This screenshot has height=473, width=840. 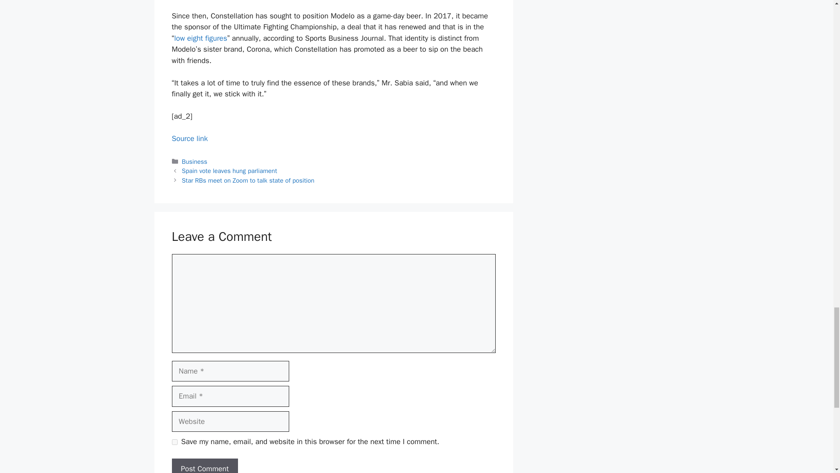 What do you see at coordinates (204, 466) in the screenshot?
I see `Post Comment` at bounding box center [204, 466].